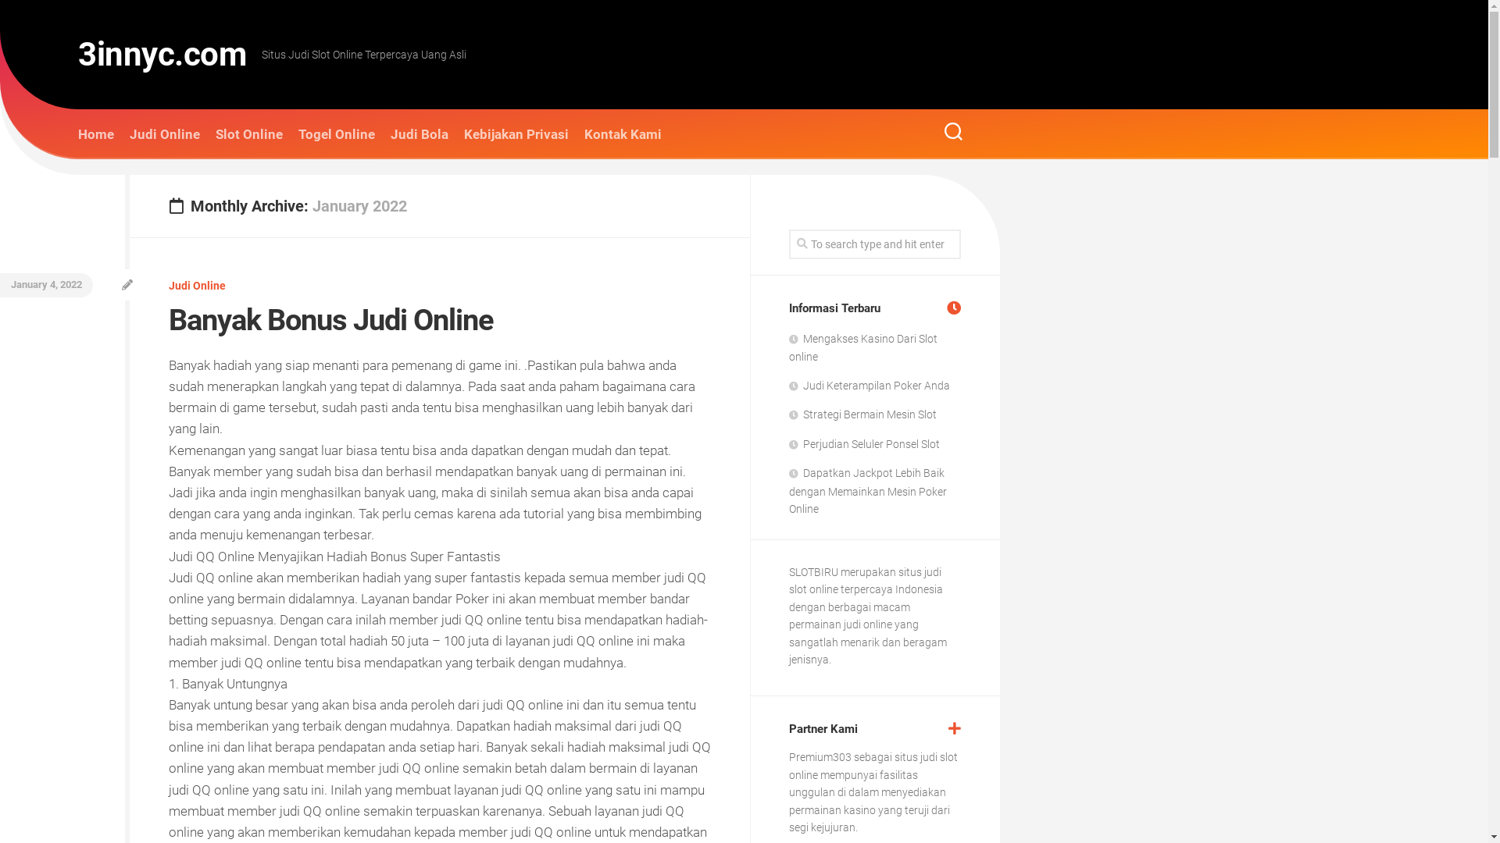 Image resolution: width=1500 pixels, height=843 pixels. Describe the element at coordinates (420, 134) in the screenshot. I see `Judi Bola` at that location.